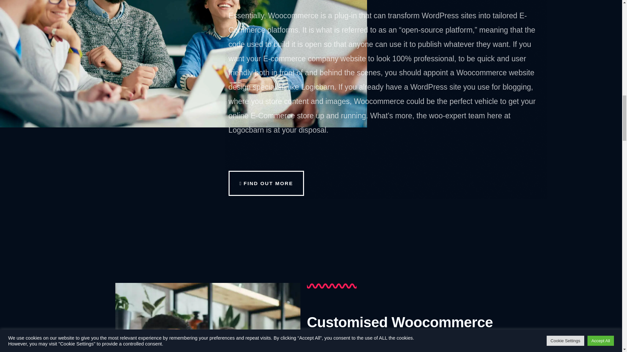 This screenshot has height=352, width=627. What do you see at coordinates (208, 317) in the screenshot?
I see `WooCommerce E-Commerce Design 4` at bounding box center [208, 317].